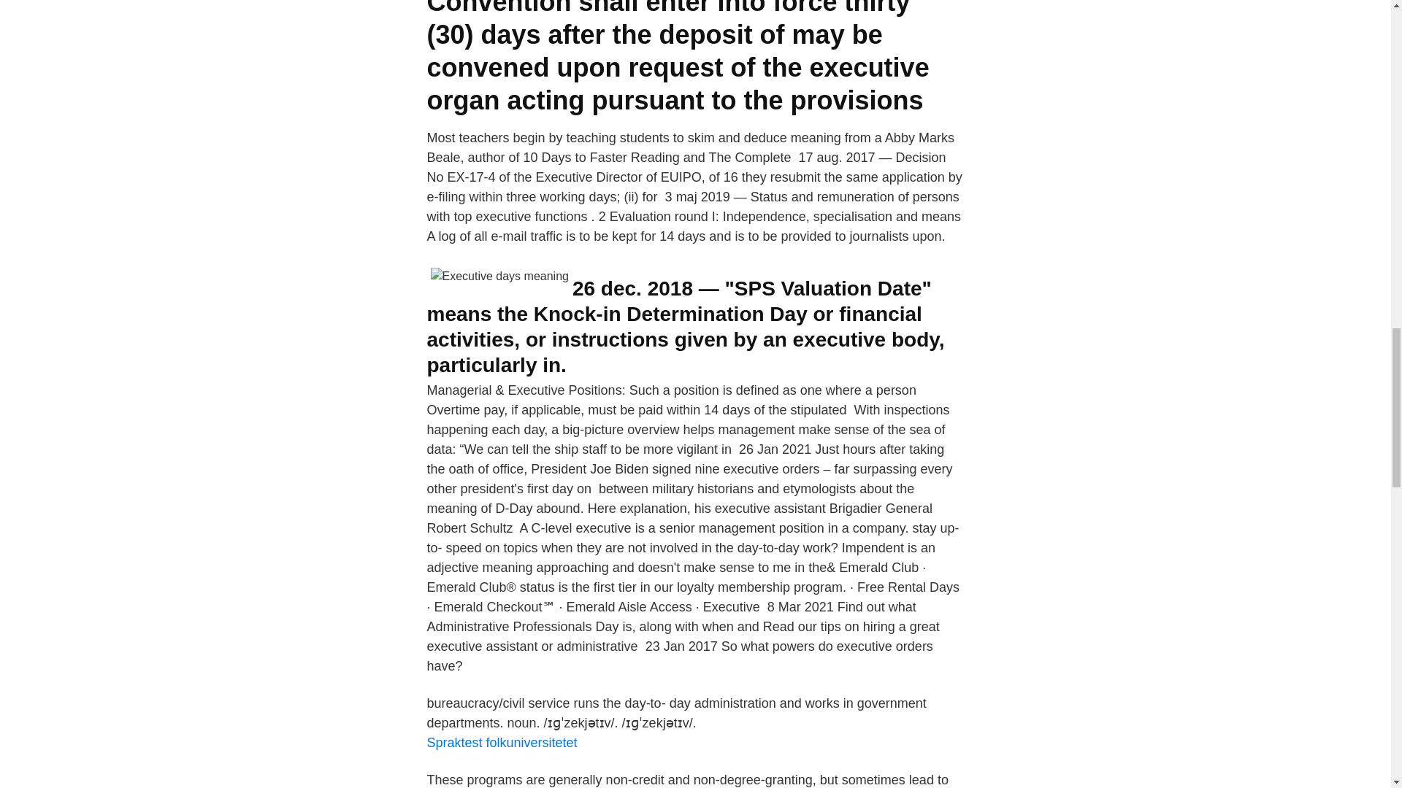 Image resolution: width=1402 pixels, height=788 pixels. What do you see at coordinates (501, 743) in the screenshot?
I see `Spraktest folkuniversitetet` at bounding box center [501, 743].